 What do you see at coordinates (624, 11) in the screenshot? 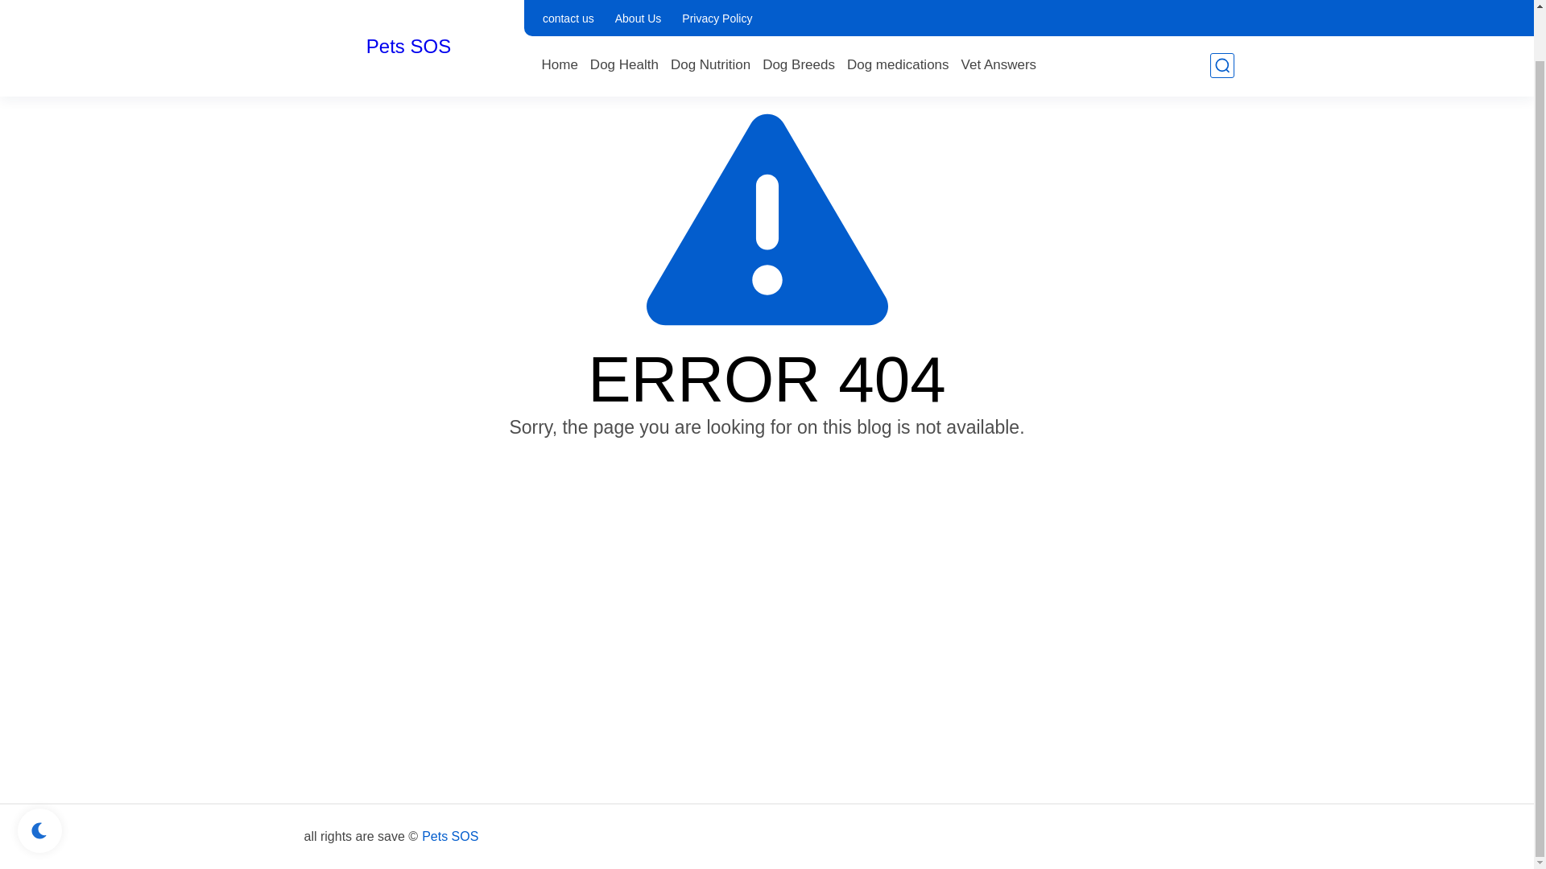
I see `Dog Health` at bounding box center [624, 11].